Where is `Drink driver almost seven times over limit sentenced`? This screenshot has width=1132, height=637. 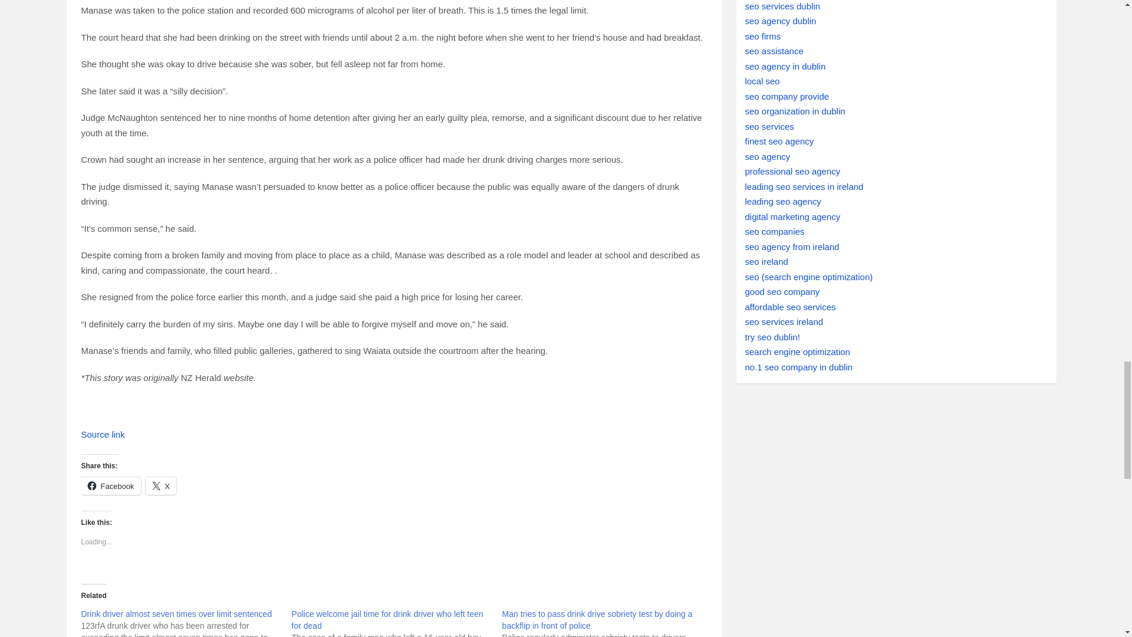
Drink driver almost seven times over limit sentenced is located at coordinates (177, 613).